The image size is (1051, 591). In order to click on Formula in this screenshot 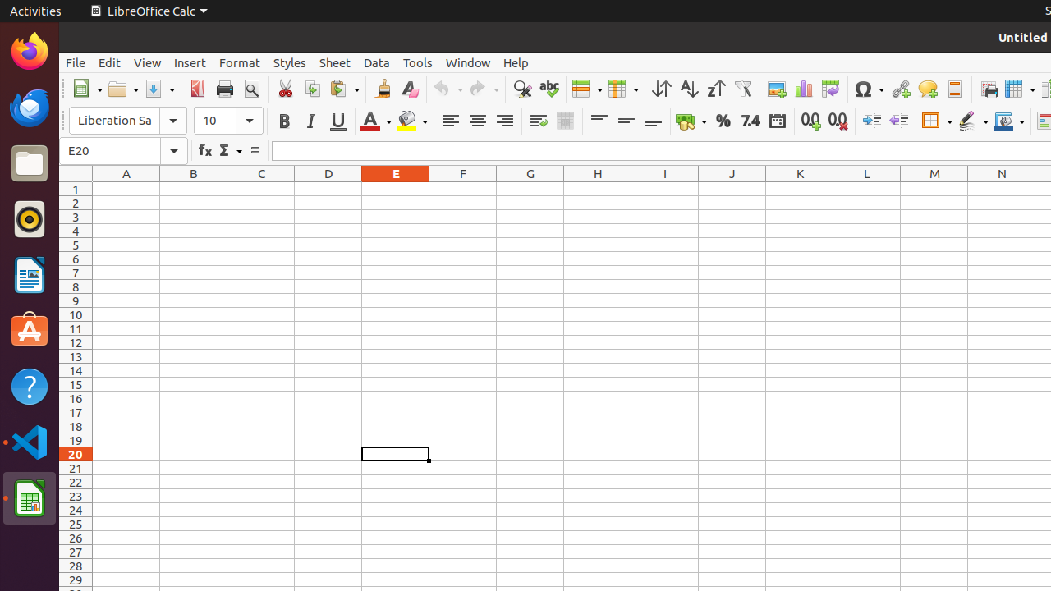, I will do `click(255, 151)`.